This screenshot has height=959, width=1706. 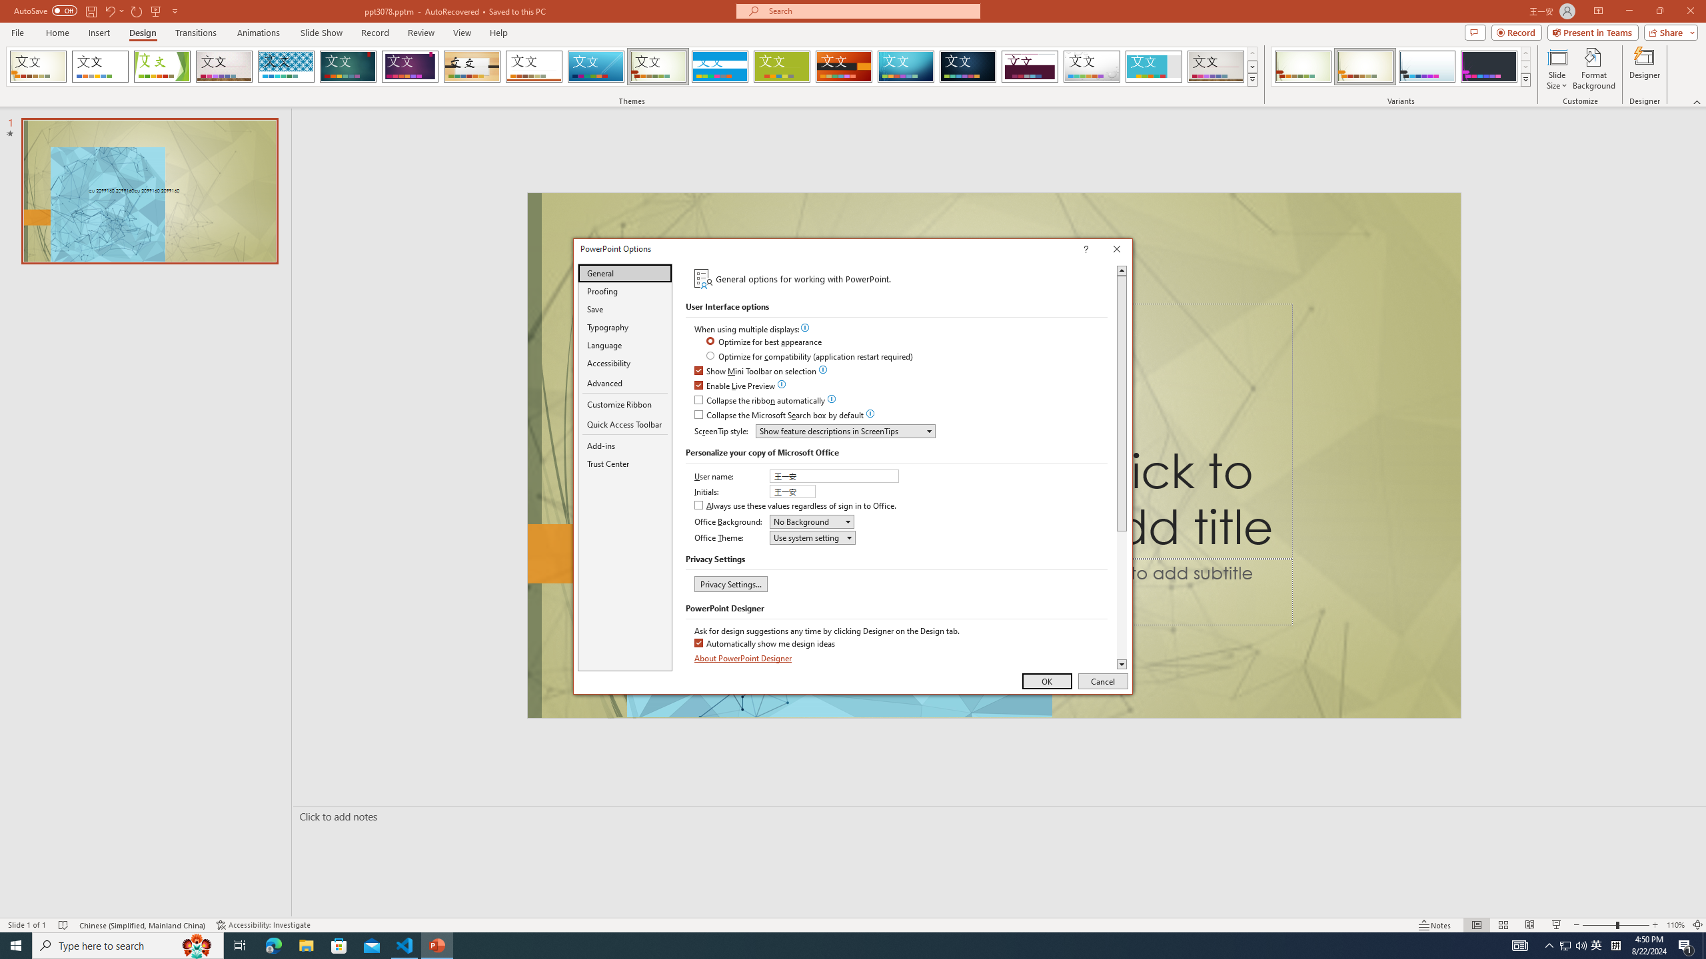 I want to click on Tray Input Indicator - Chinese (Simplified, China), so click(x=1615, y=946).